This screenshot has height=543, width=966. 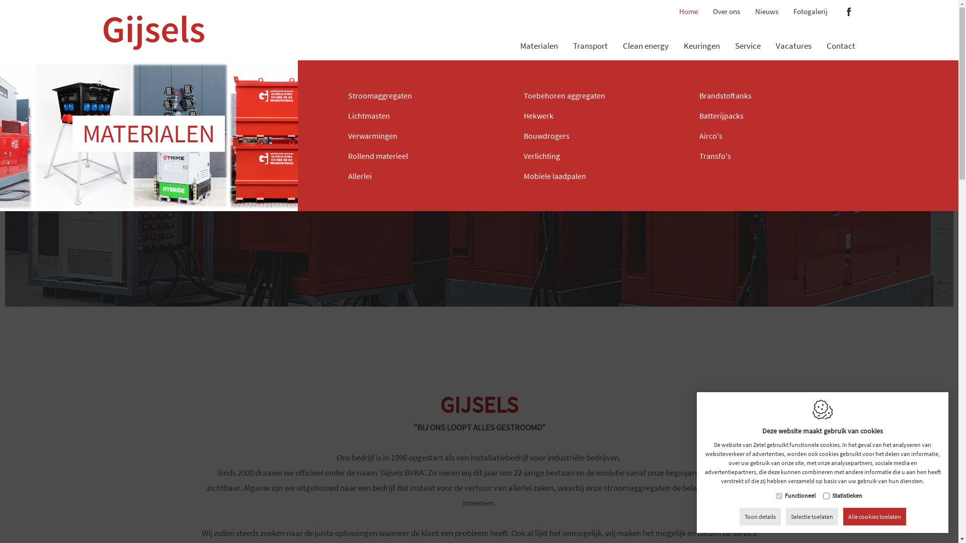 I want to click on Vacatures, so click(x=794, y=32).